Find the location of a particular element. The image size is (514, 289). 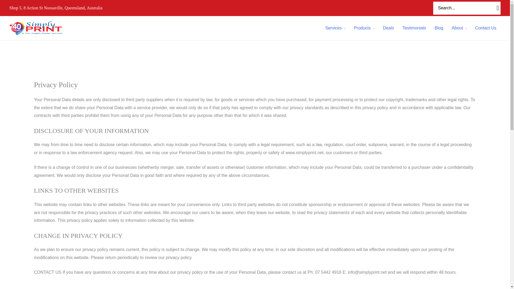

Deals is located at coordinates (389, 28).